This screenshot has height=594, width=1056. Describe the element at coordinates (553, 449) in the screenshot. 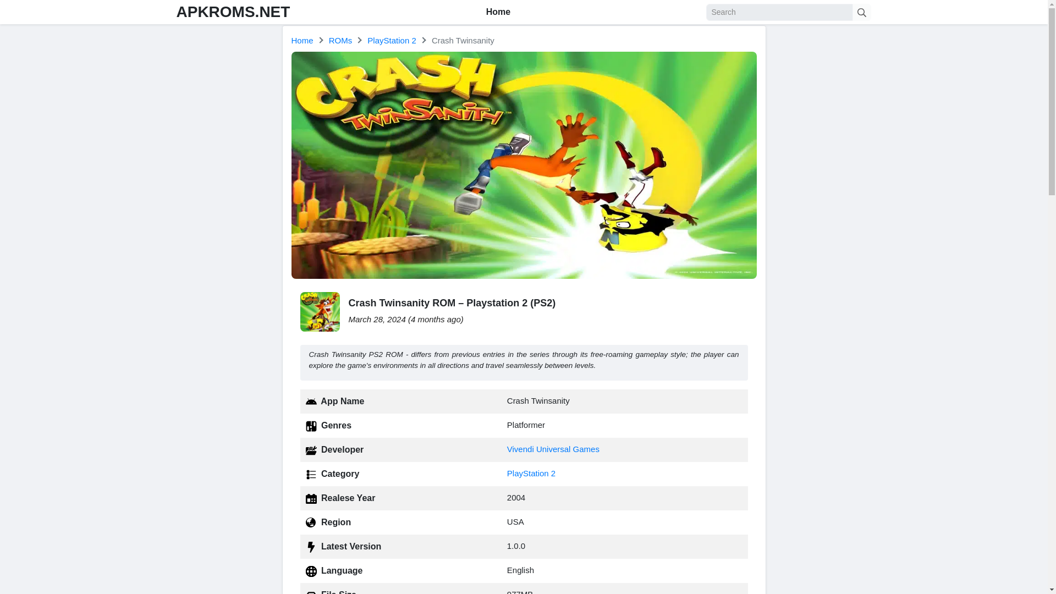

I see `Vivendi Universal Games` at that location.